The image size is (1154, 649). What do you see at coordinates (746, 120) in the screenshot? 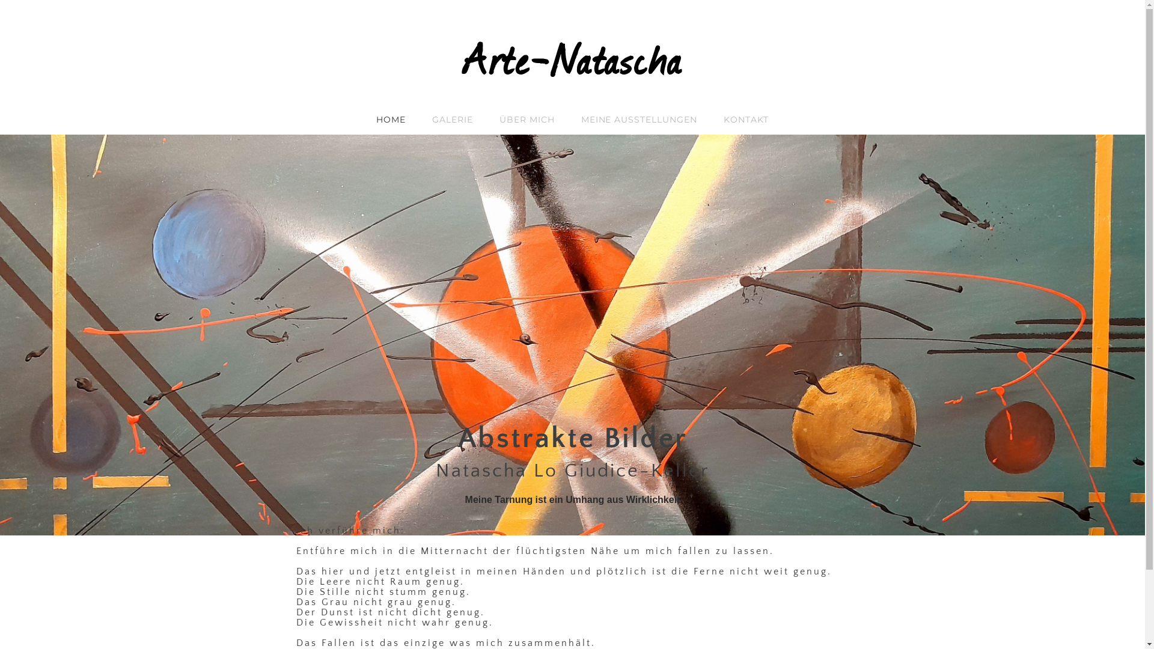
I see `KONTAKT` at bounding box center [746, 120].